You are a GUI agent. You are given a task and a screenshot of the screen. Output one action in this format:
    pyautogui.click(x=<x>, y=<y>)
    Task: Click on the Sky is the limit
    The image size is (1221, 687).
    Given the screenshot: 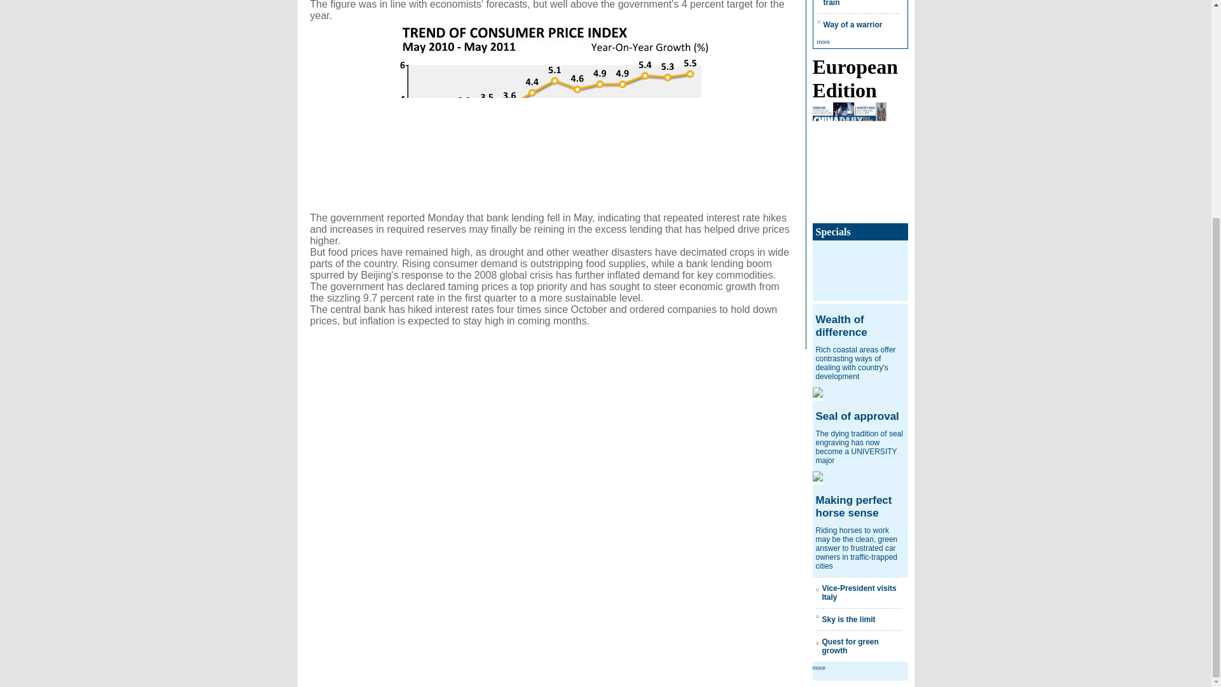 What is the action you would take?
    pyautogui.click(x=848, y=619)
    